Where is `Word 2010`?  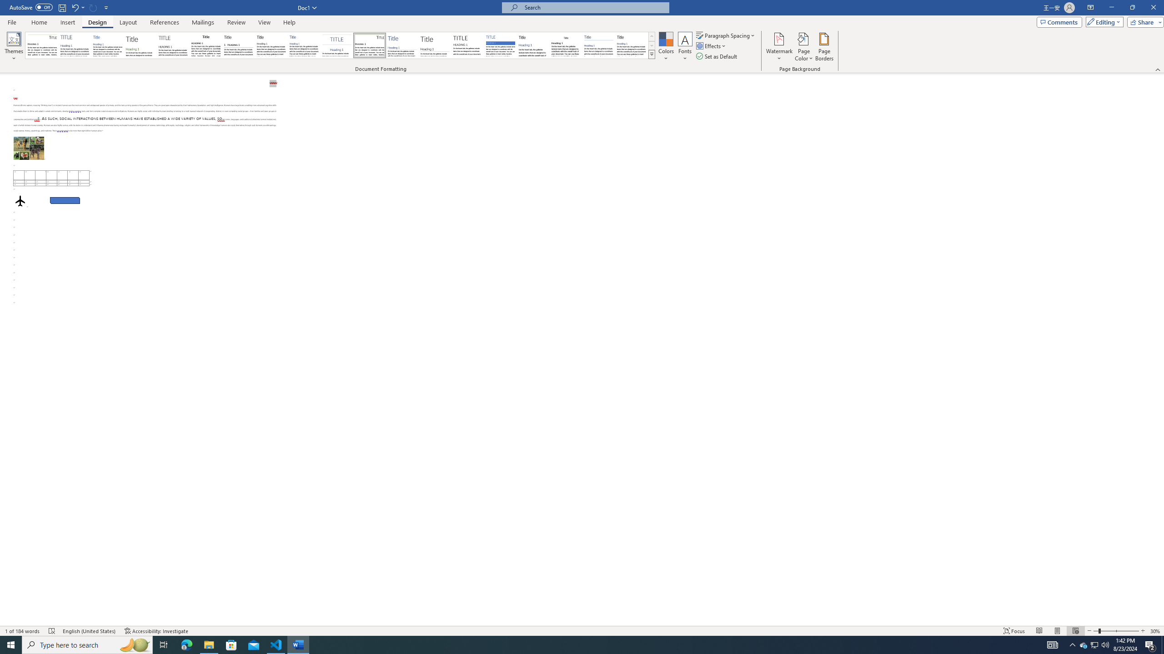
Word 2010 is located at coordinates (599, 45).